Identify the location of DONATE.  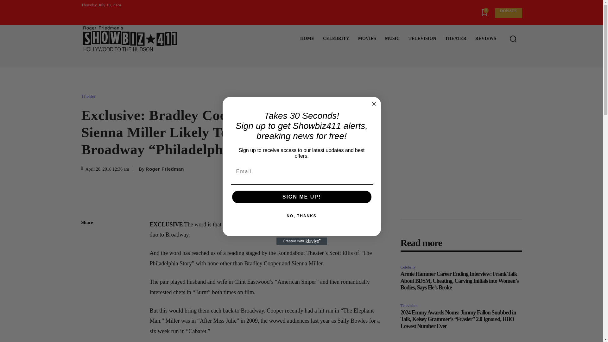
(508, 13).